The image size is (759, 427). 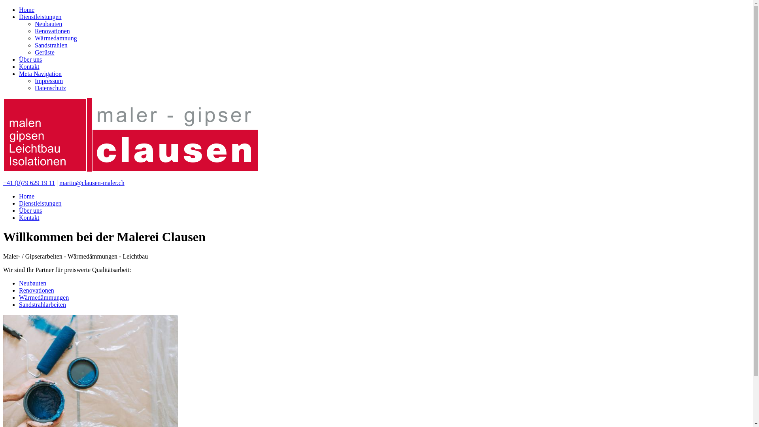 What do you see at coordinates (49, 81) in the screenshot?
I see `Impressum` at bounding box center [49, 81].